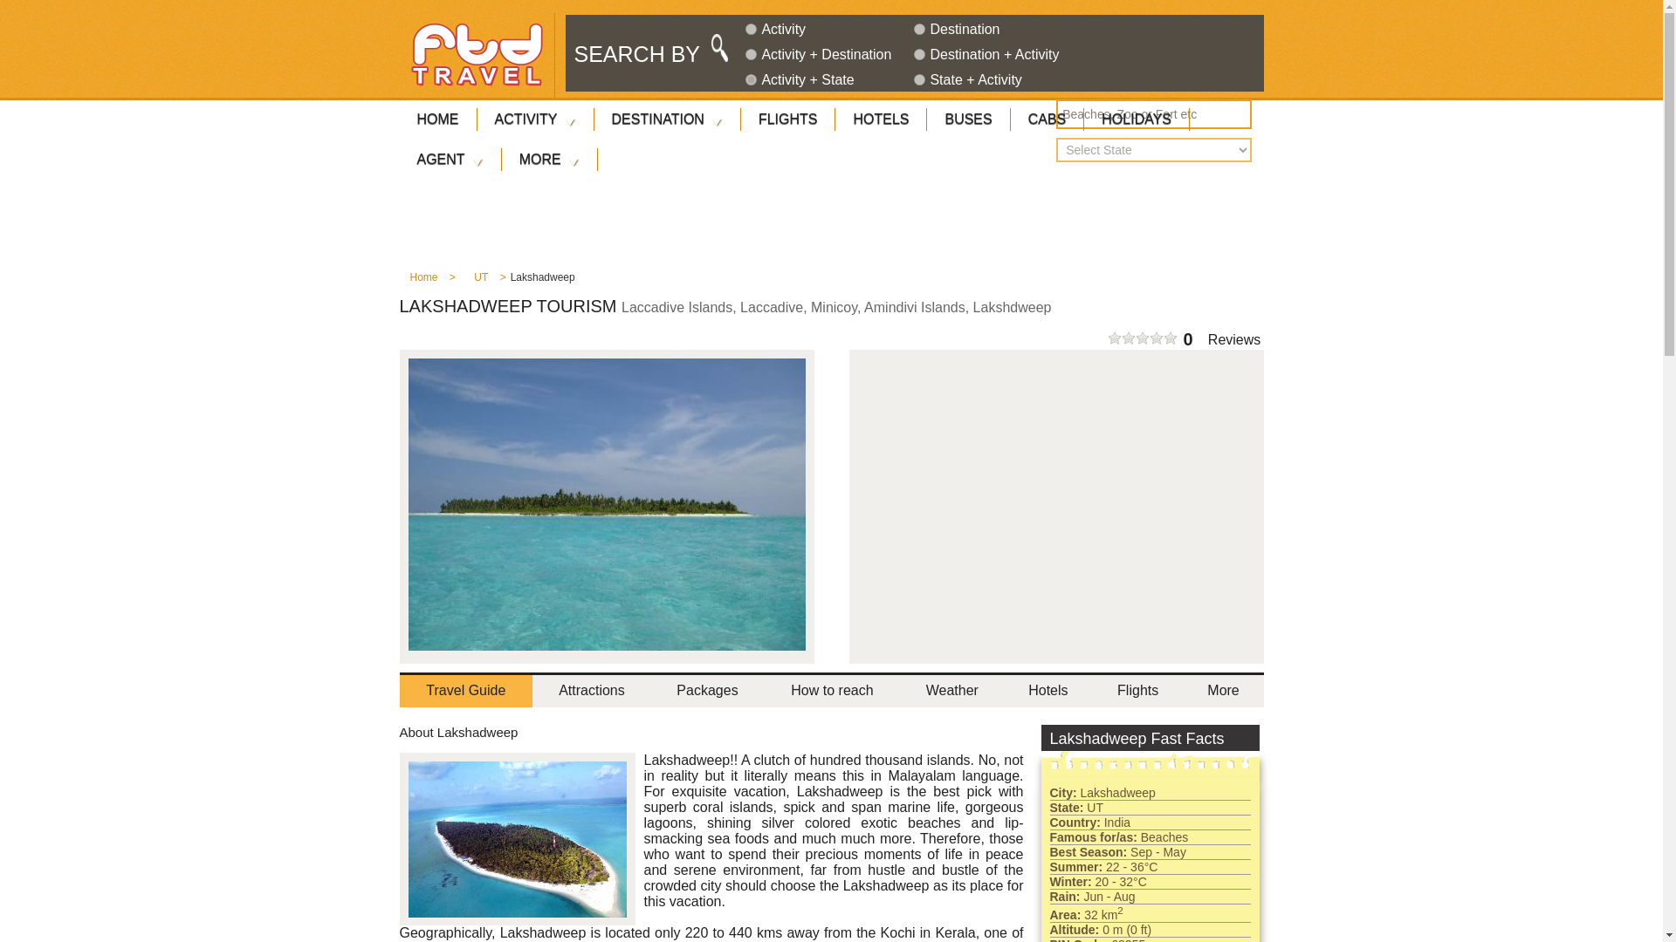 Image resolution: width=1676 pixels, height=942 pixels. What do you see at coordinates (534, 119) in the screenshot?
I see `ACTIVITY` at bounding box center [534, 119].